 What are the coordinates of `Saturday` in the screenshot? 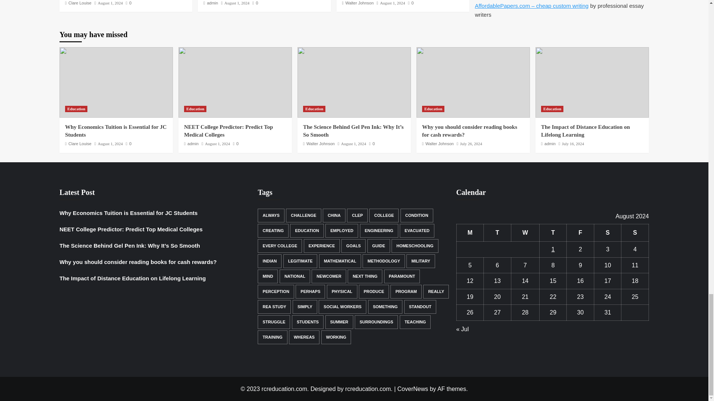 It's located at (608, 233).